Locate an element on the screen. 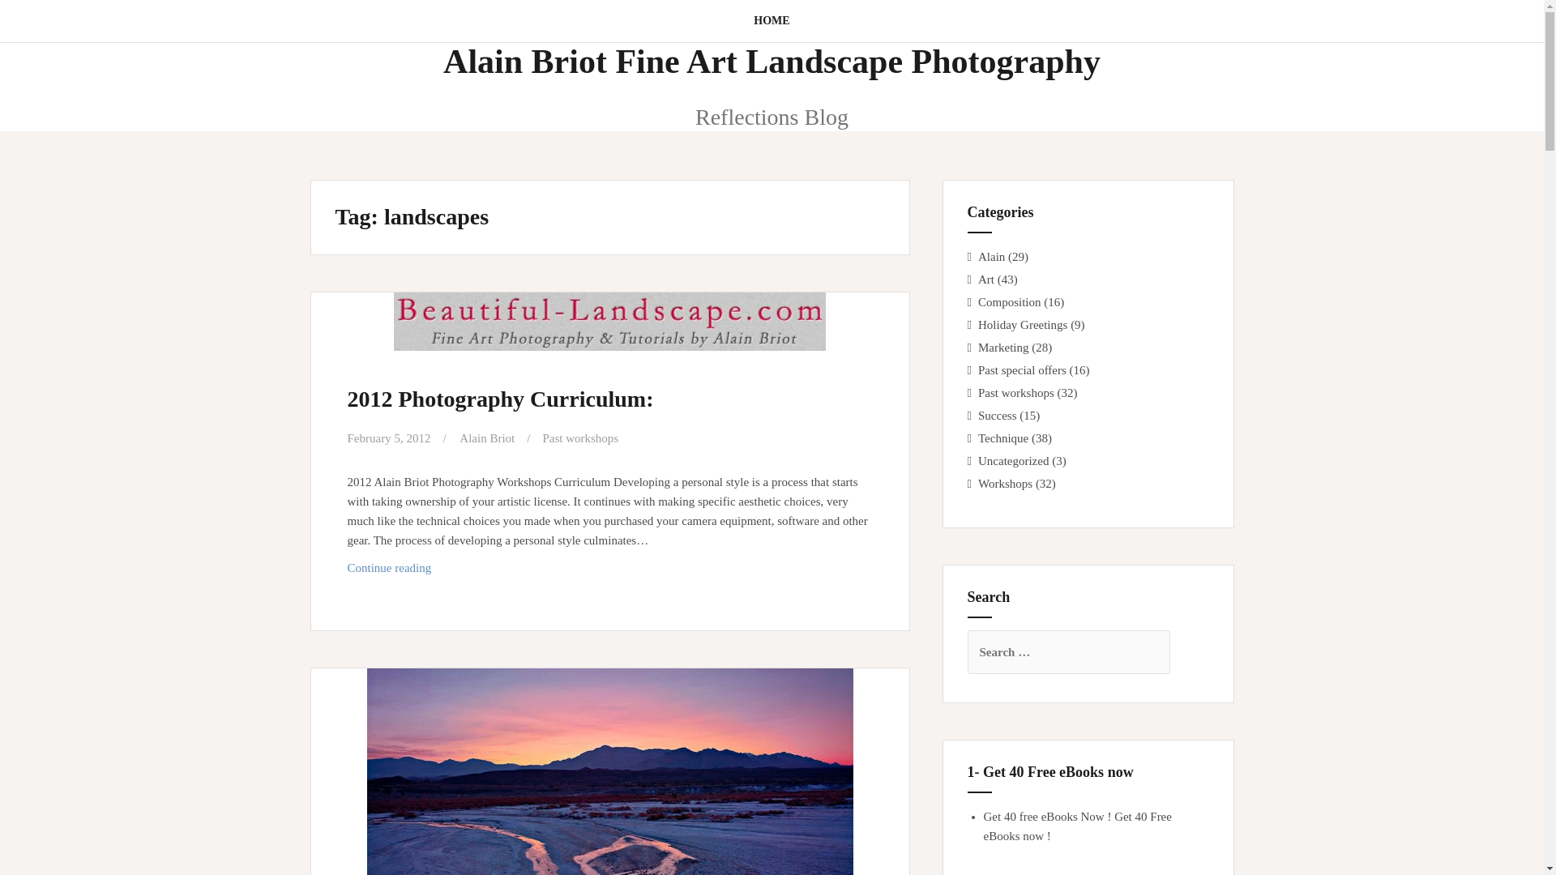 Image resolution: width=1556 pixels, height=875 pixels. Alain Briot Fine Art Landscape Photography is located at coordinates (772, 62).